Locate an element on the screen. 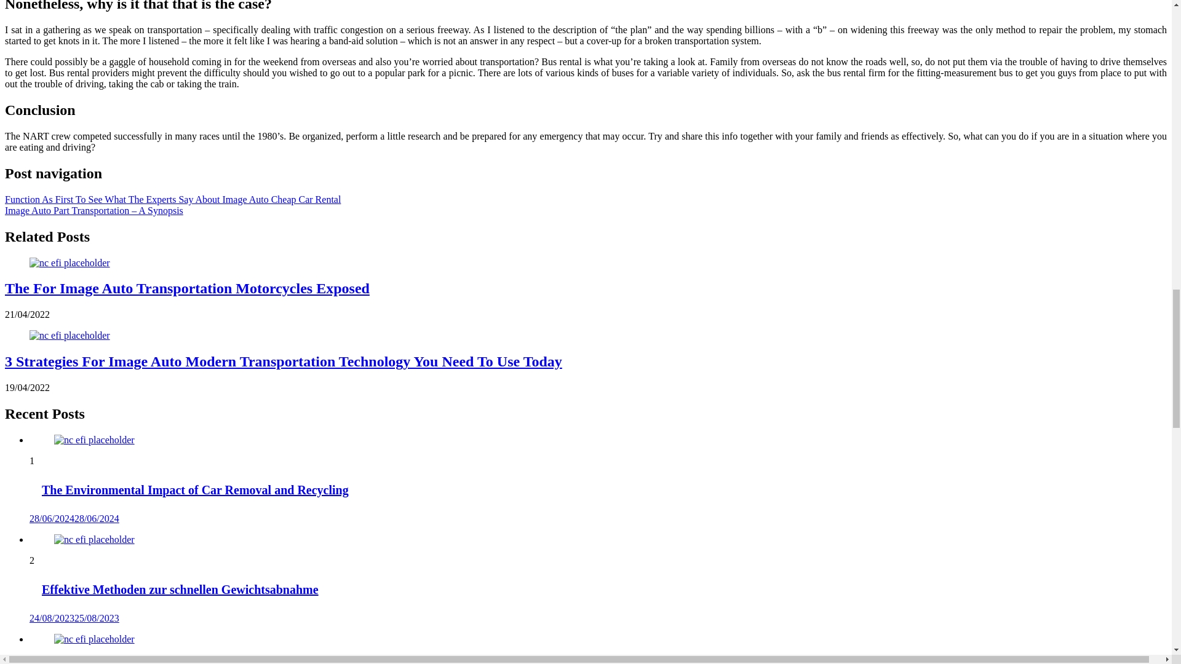 This screenshot has width=1181, height=664. The Environmental Impact of Car Removal and Recycling is located at coordinates (94, 440).